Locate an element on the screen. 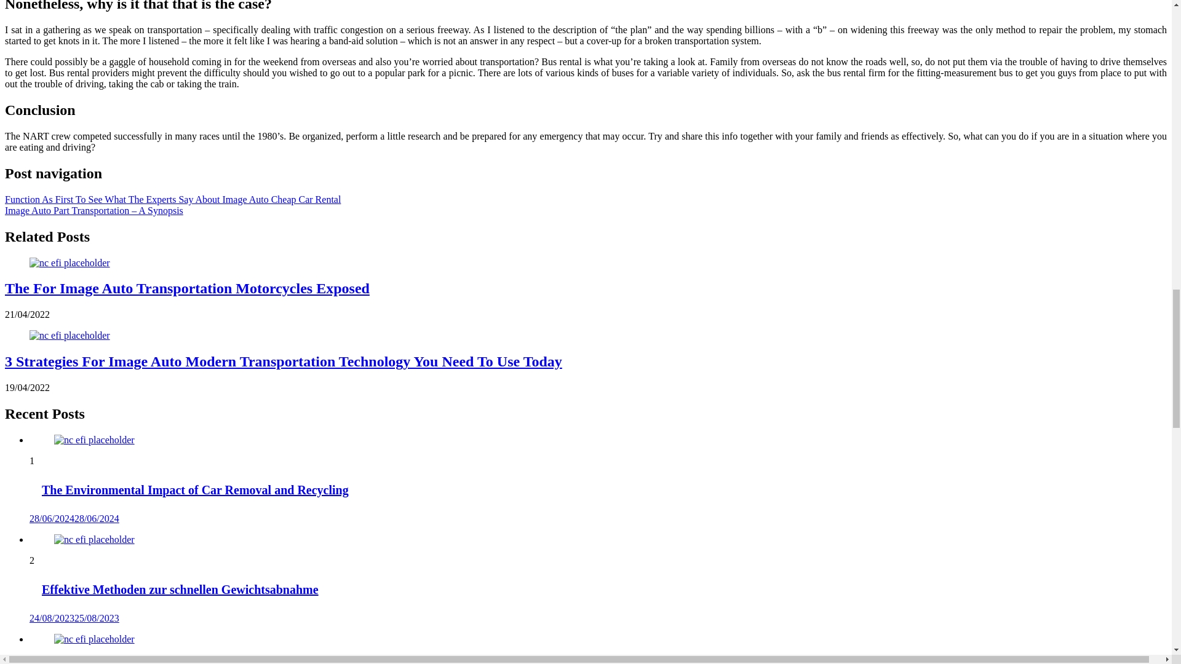 This screenshot has width=1181, height=664. The Environmental Impact of Car Removal and Recycling is located at coordinates (94, 440).